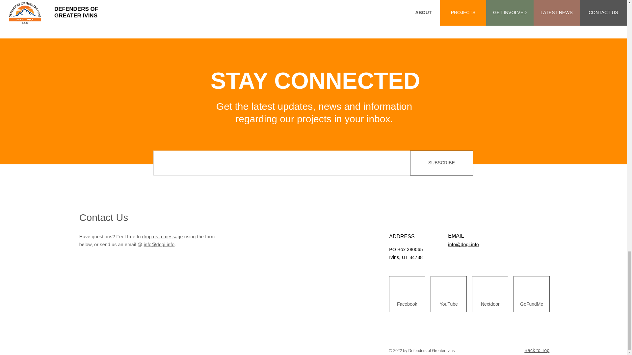  What do you see at coordinates (532, 304) in the screenshot?
I see `GoFundMe` at bounding box center [532, 304].